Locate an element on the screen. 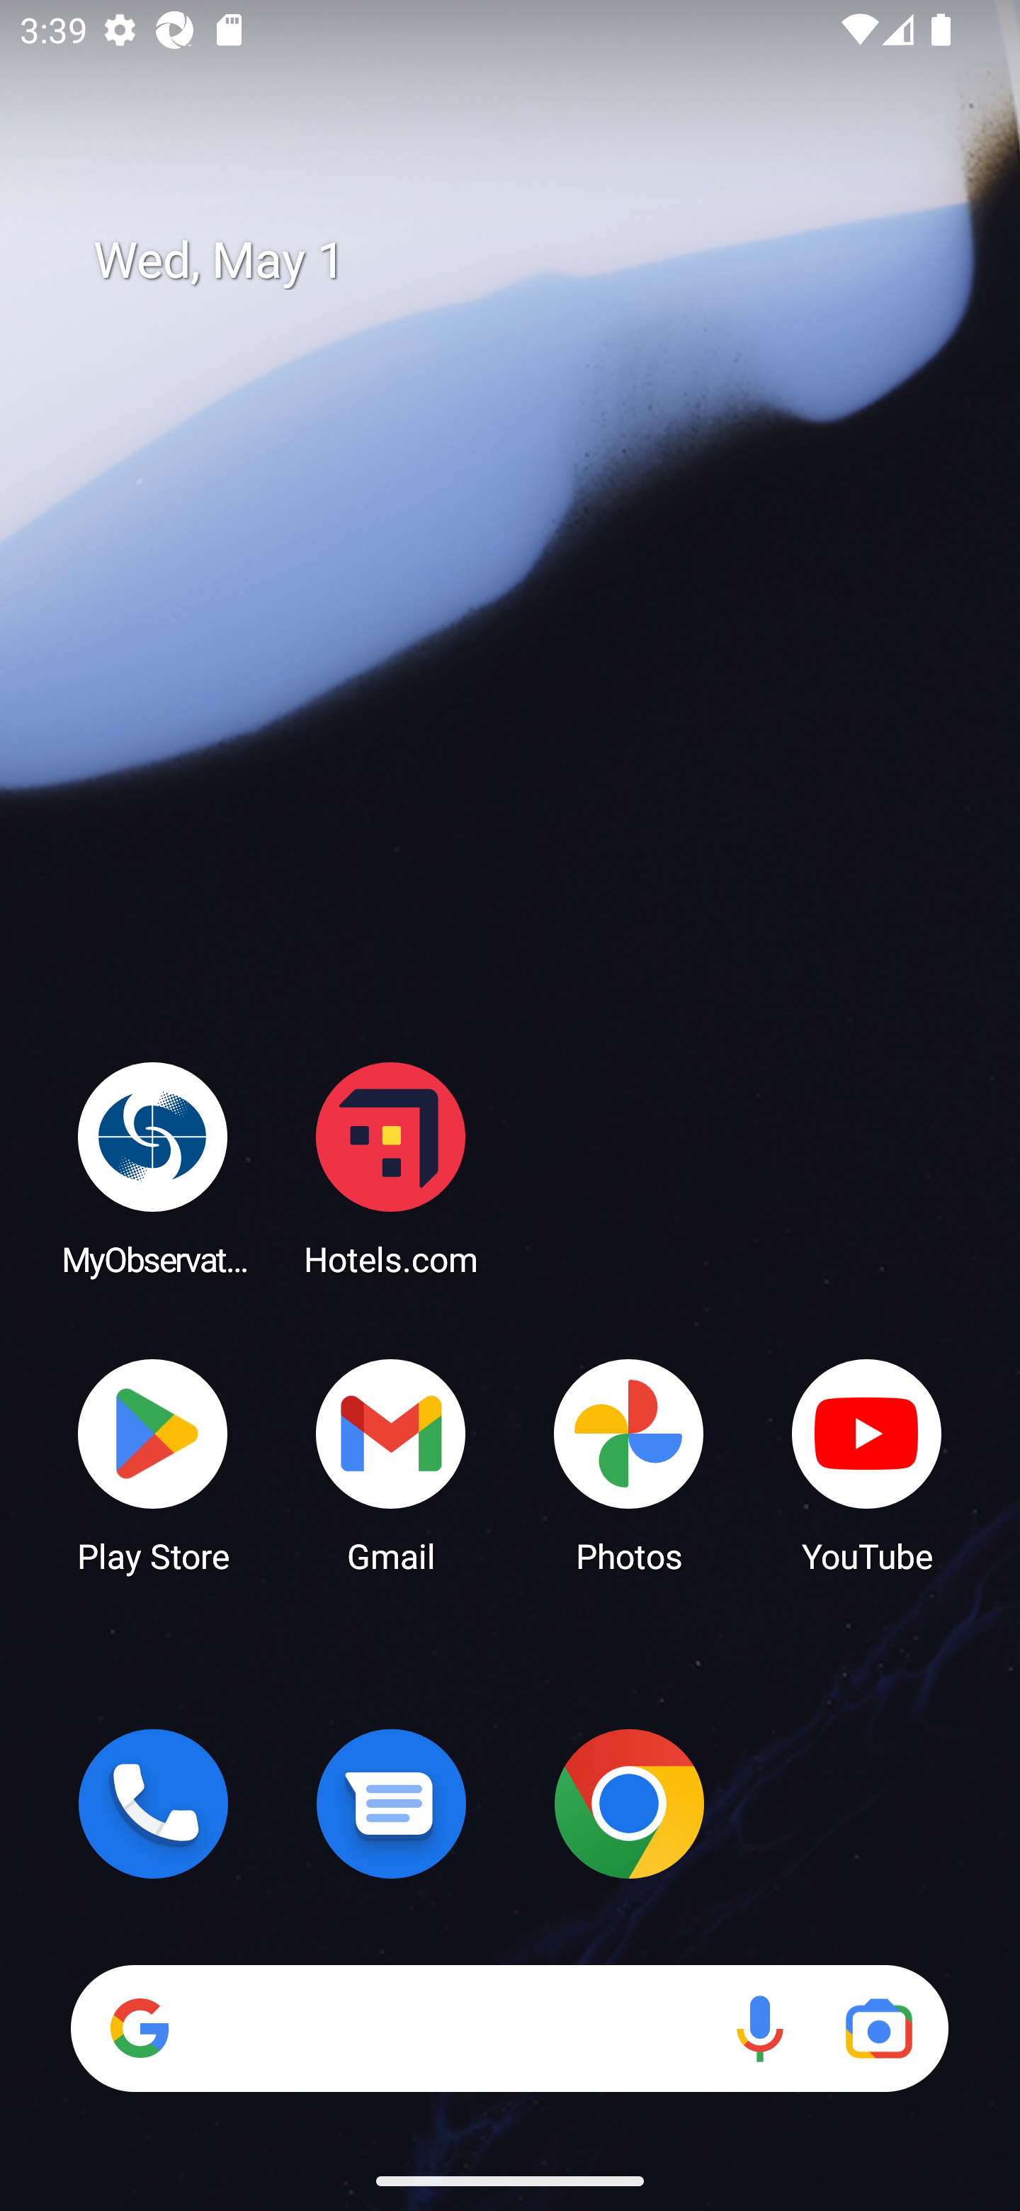  Google Lens is located at coordinates (878, 2028).